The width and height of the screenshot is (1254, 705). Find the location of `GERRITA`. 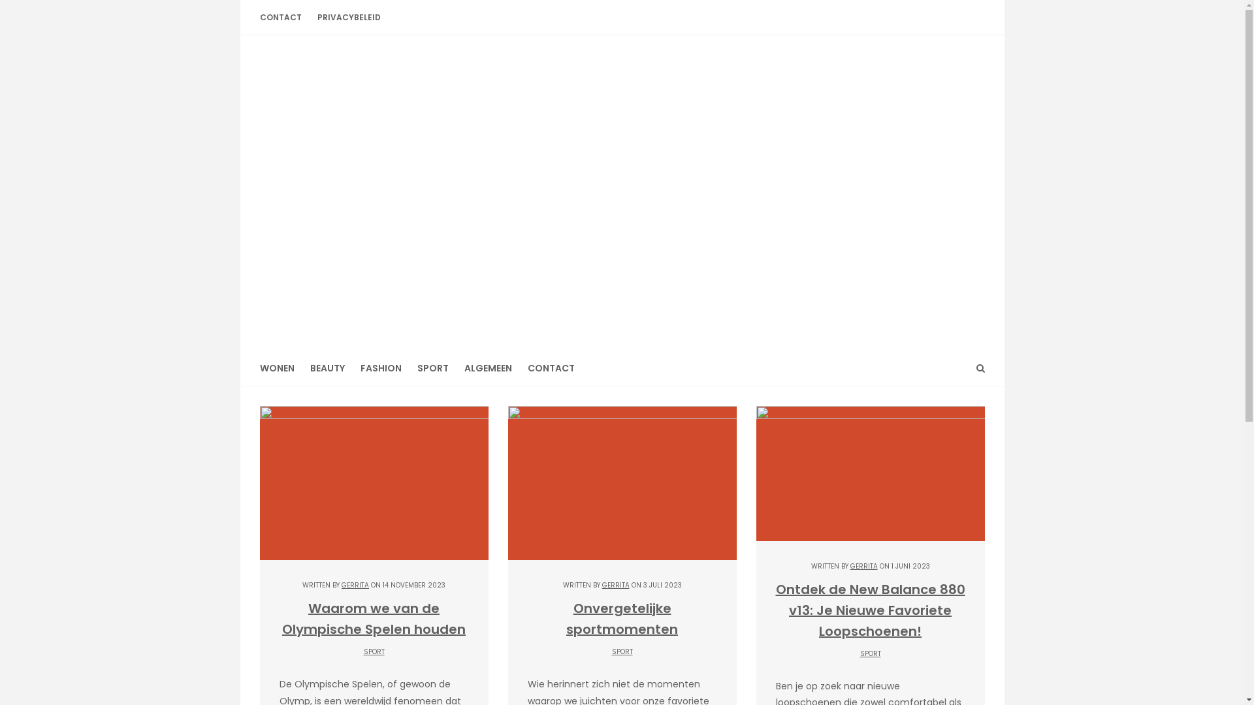

GERRITA is located at coordinates (864, 567).